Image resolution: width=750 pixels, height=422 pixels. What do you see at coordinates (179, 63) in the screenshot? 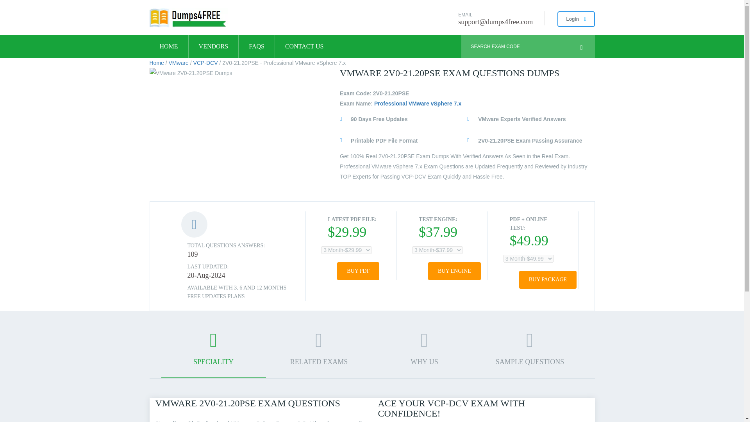
I see `VMware` at bounding box center [179, 63].